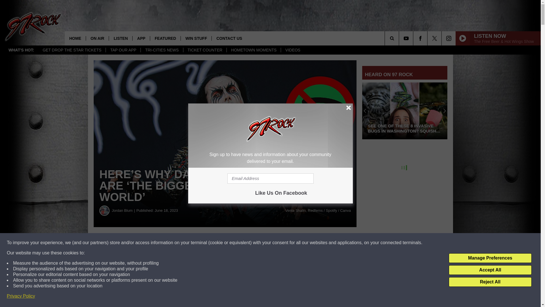  Describe the element at coordinates (141, 38) in the screenshot. I see `APP` at that location.